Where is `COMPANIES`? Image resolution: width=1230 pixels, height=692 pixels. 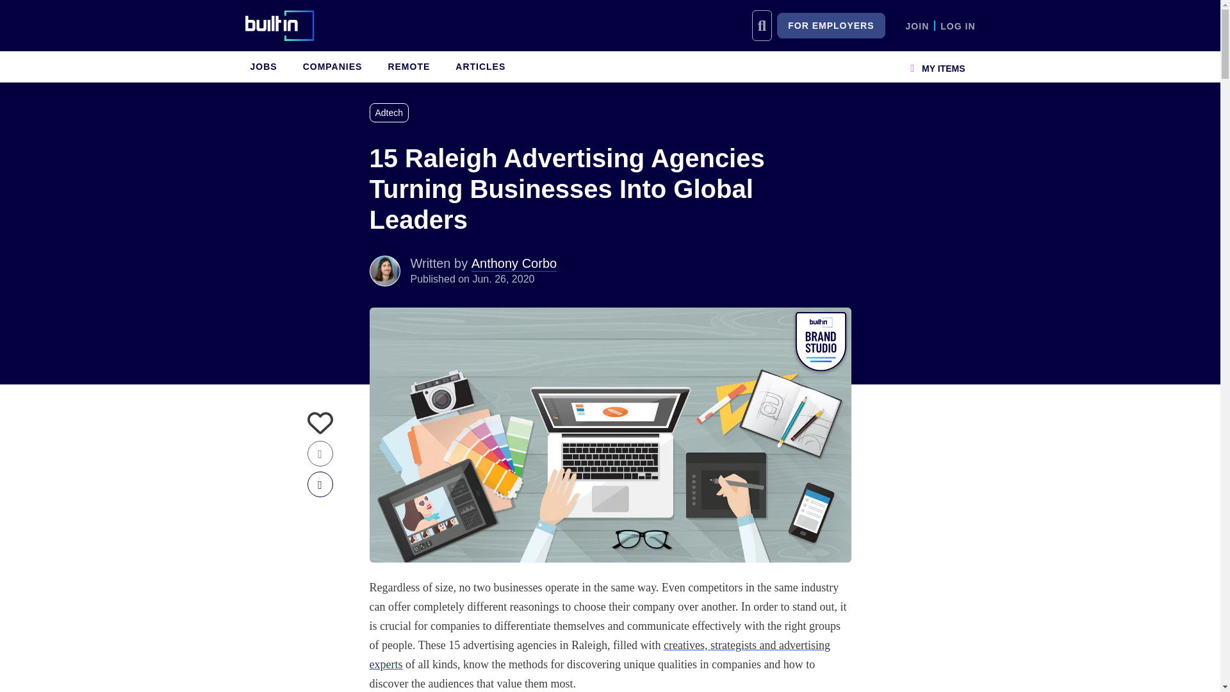
COMPANIES is located at coordinates (332, 67).